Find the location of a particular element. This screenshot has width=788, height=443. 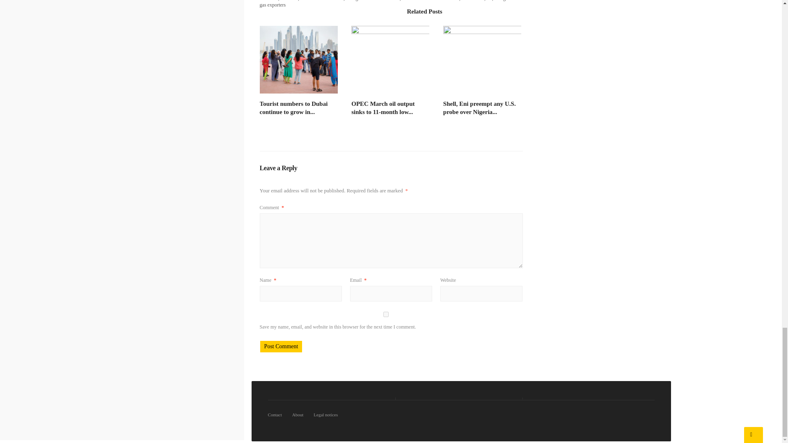

offshore oil is located at coordinates (473, 1).